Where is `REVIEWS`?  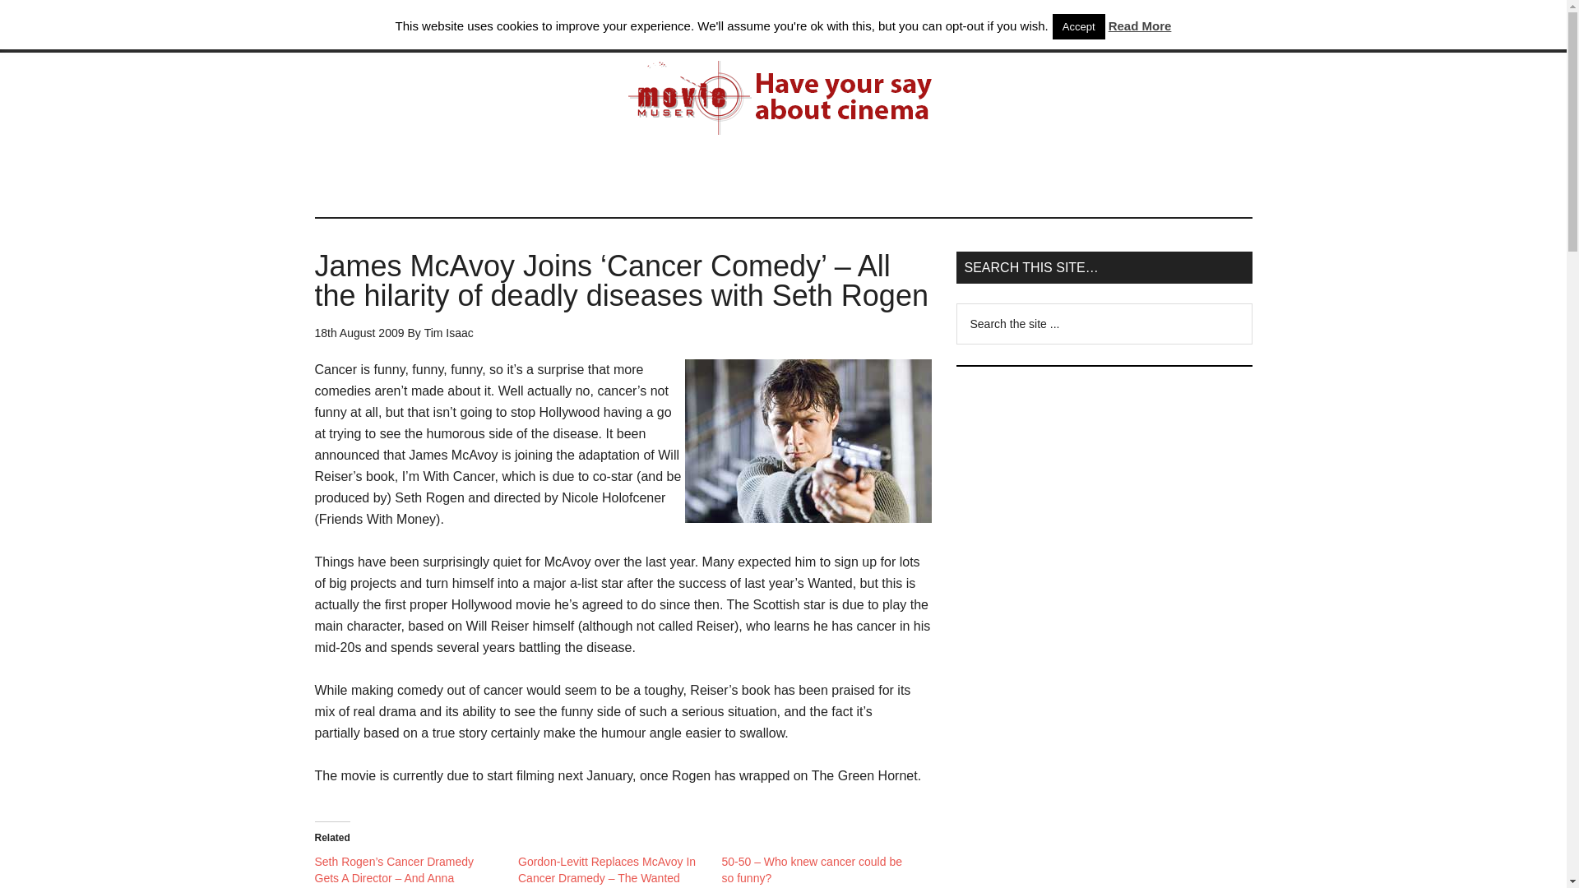
REVIEWS is located at coordinates (671, 26).